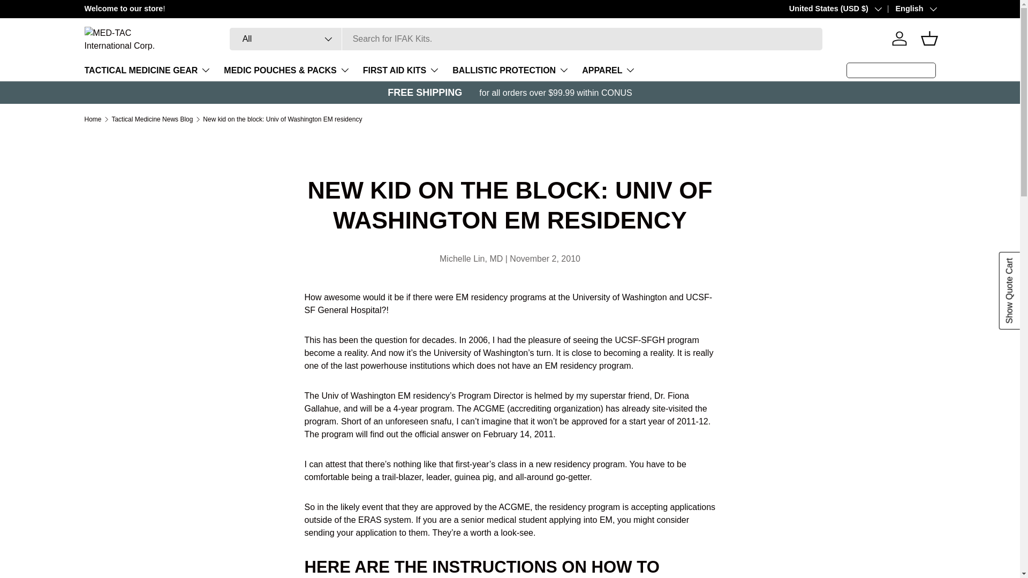  I want to click on TACTICAL MEDICINE GEAR, so click(148, 70).